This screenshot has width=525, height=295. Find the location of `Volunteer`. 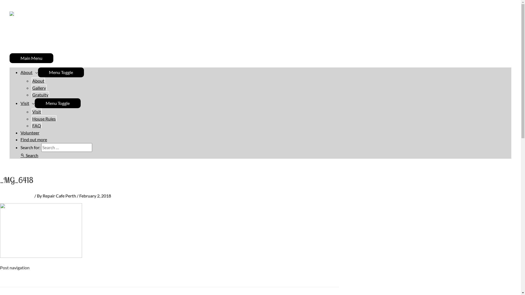

Volunteer is located at coordinates (30, 133).